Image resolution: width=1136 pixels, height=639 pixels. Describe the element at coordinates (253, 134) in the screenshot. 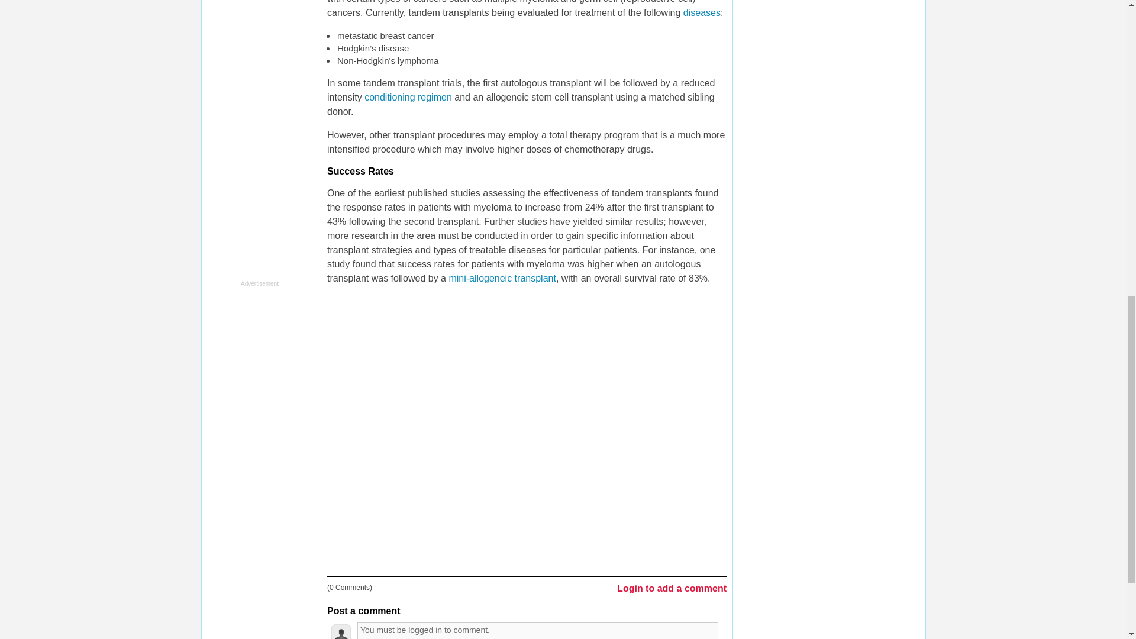

I see `3rd party ad content` at that location.